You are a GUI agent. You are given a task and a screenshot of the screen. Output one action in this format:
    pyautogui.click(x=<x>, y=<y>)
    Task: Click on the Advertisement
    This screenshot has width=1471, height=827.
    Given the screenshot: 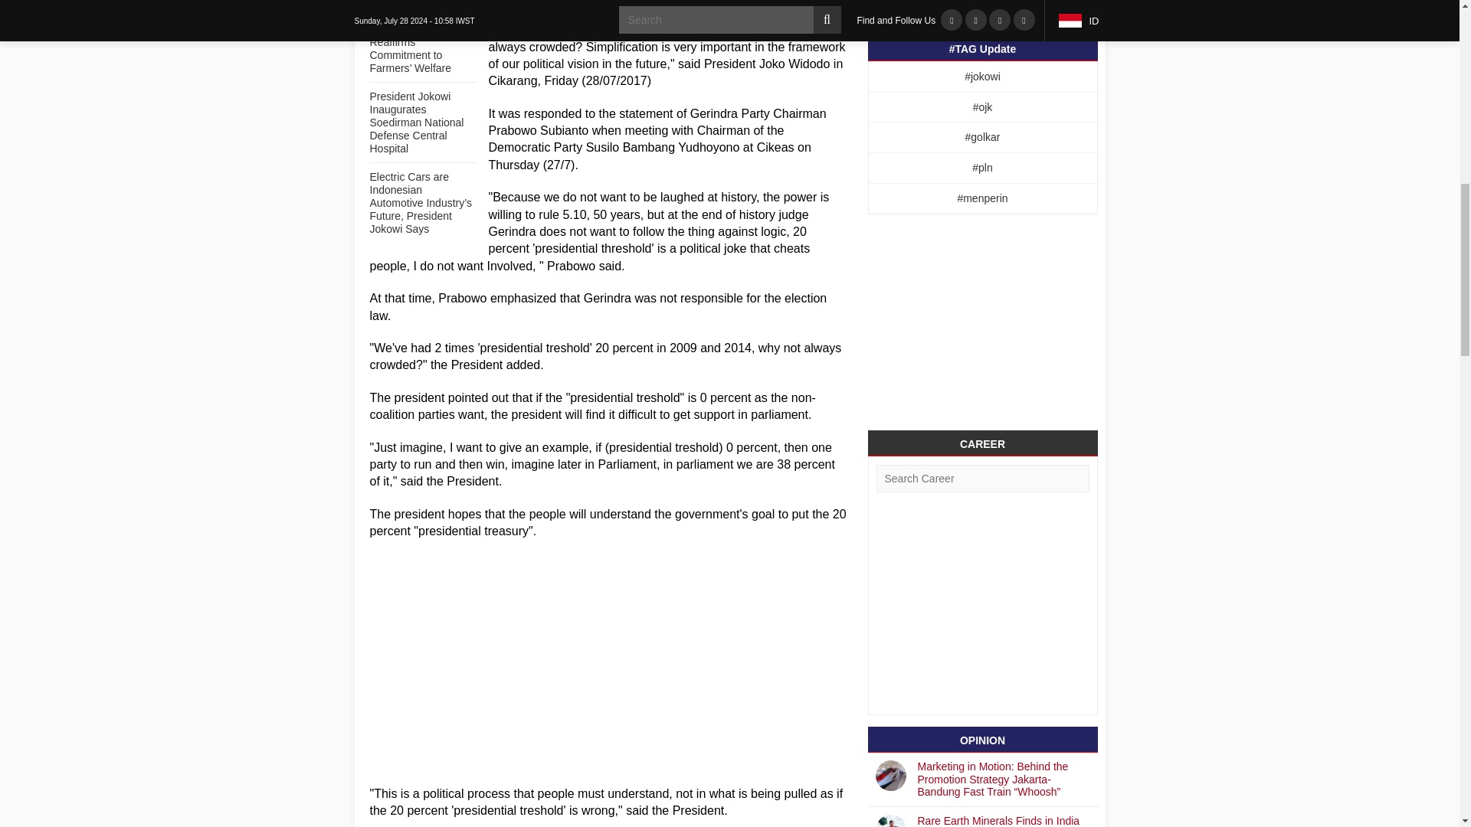 What is the action you would take?
    pyautogui.click(x=608, y=691)
    